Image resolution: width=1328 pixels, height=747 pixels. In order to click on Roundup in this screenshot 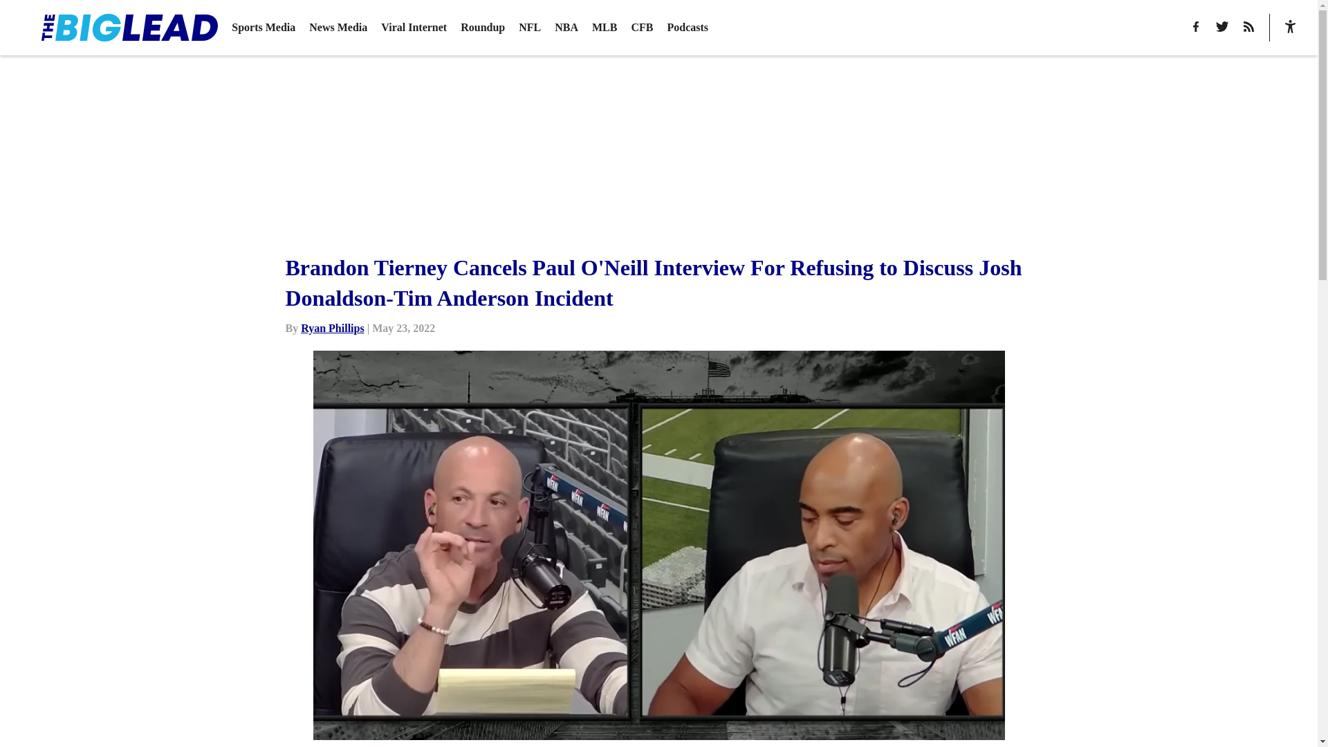, I will do `click(483, 28)`.